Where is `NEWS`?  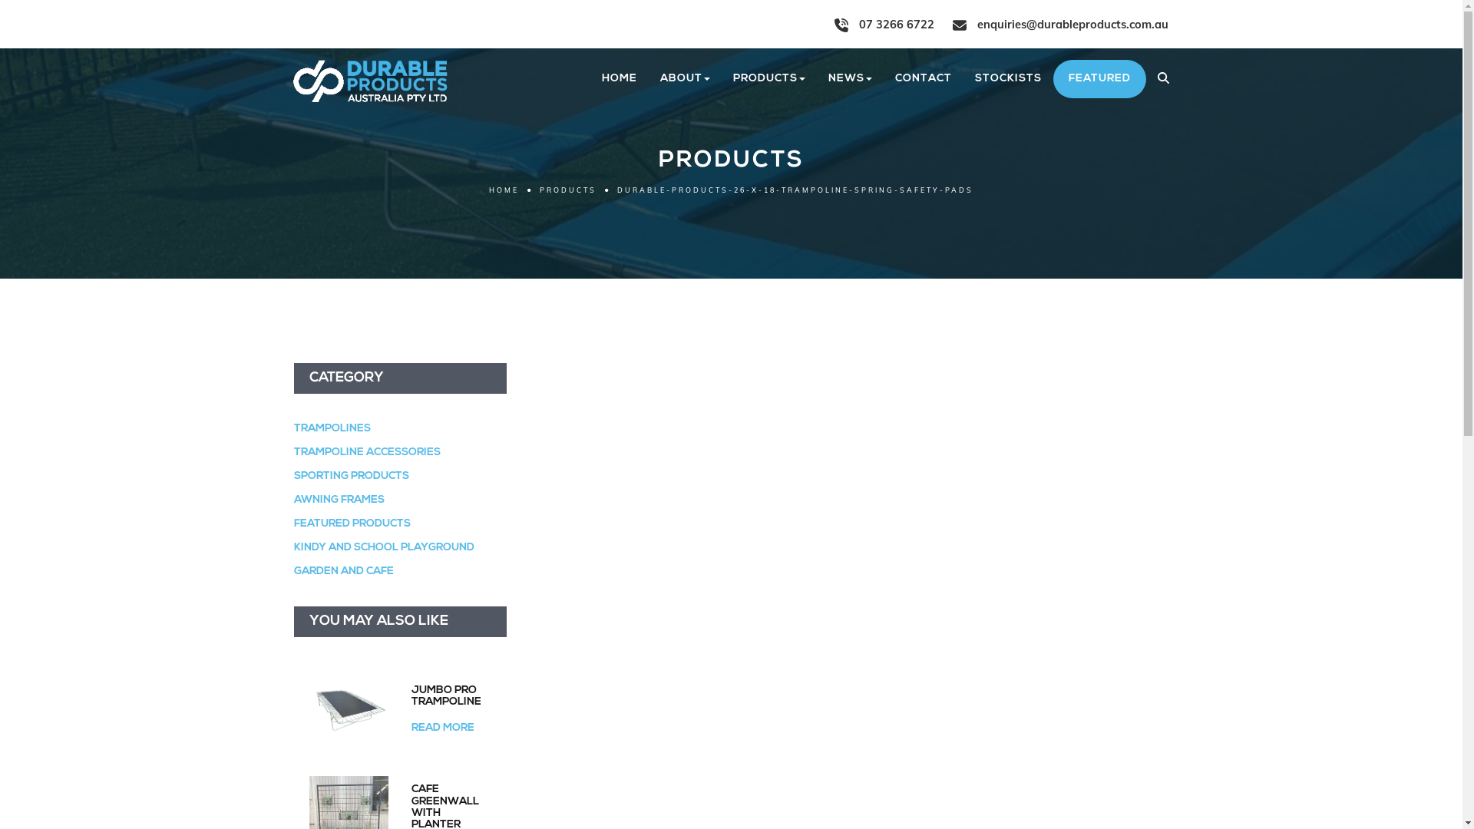 NEWS is located at coordinates (851, 79).